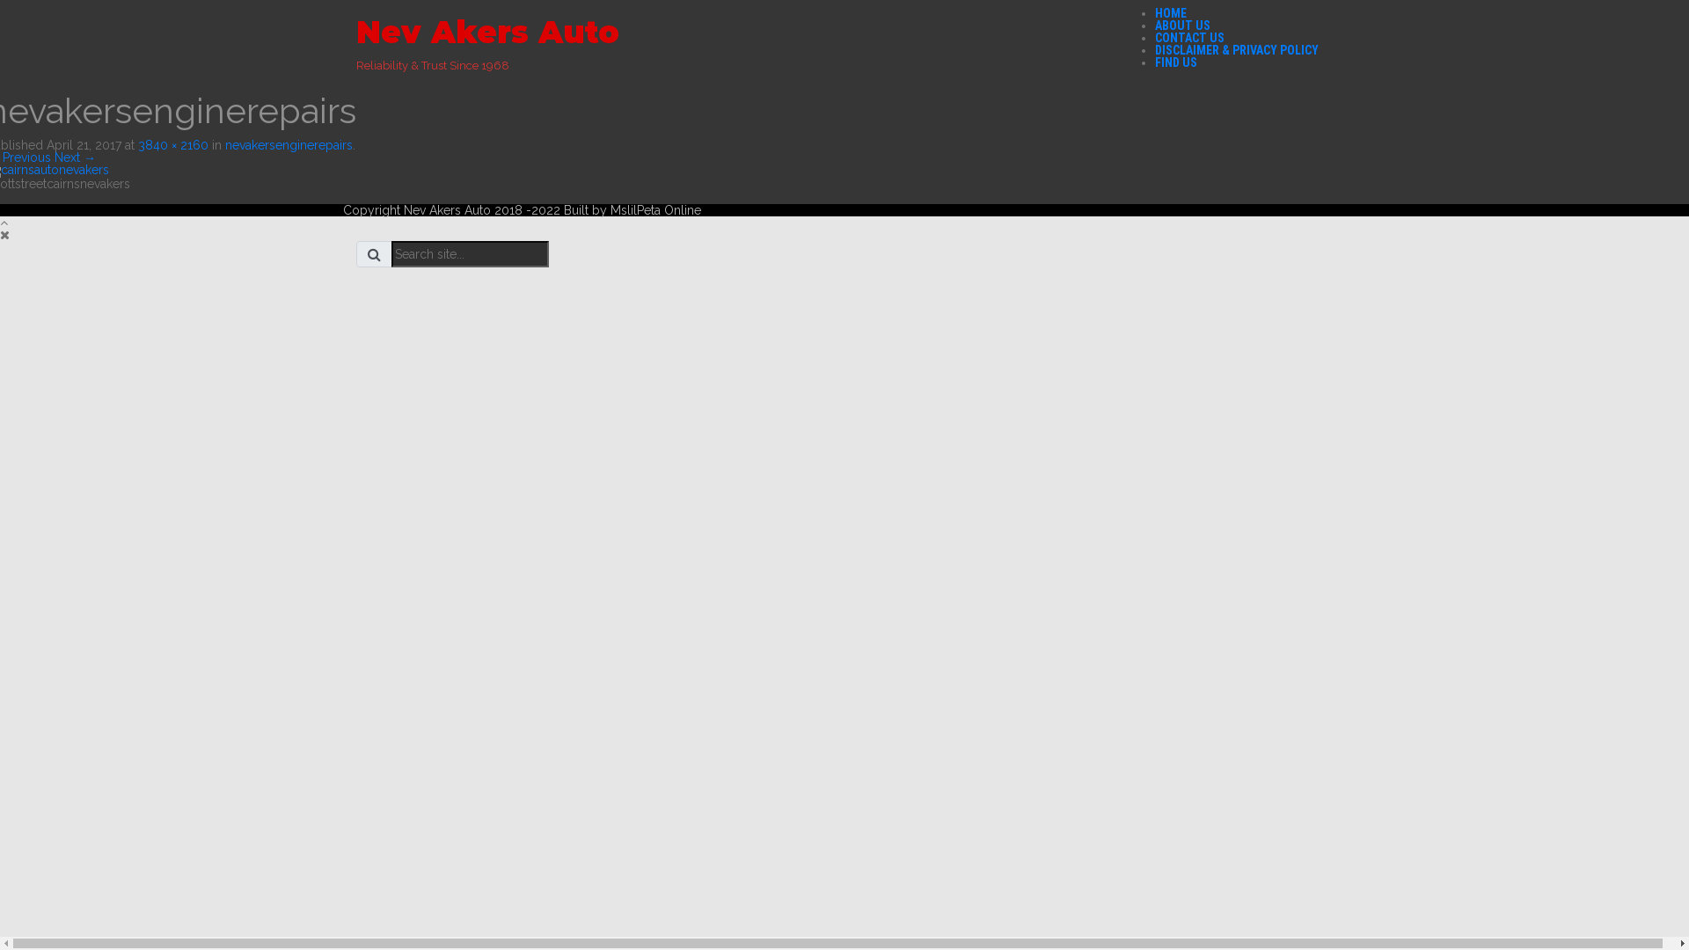 The width and height of the screenshot is (1689, 950). What do you see at coordinates (1171, 13) in the screenshot?
I see `HOME` at bounding box center [1171, 13].